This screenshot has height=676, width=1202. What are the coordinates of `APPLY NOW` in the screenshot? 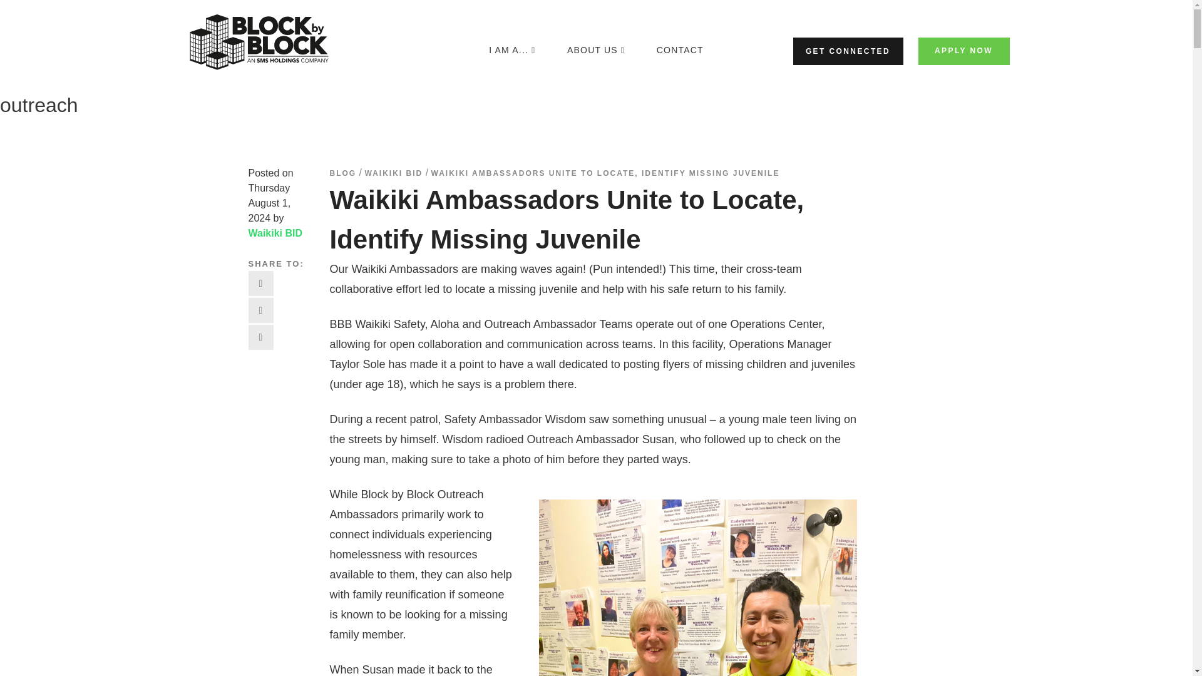 It's located at (963, 51).